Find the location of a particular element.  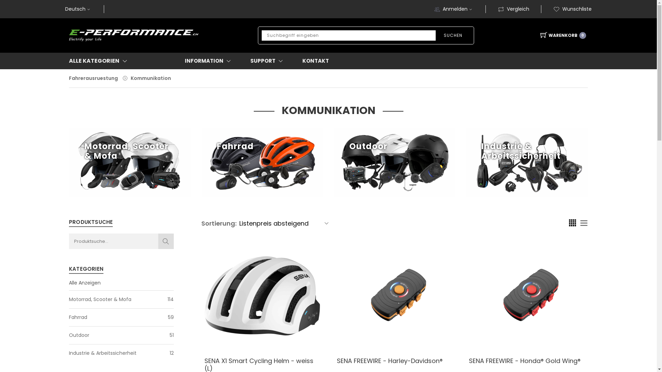

Fahrrad is located at coordinates (262, 162).